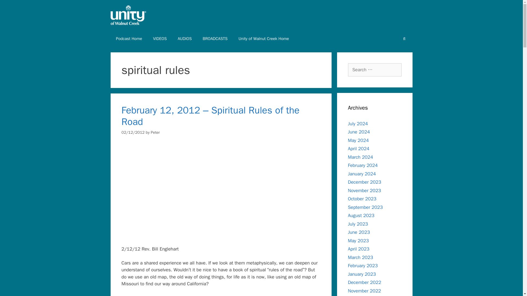  I want to click on January 2024, so click(362, 174).